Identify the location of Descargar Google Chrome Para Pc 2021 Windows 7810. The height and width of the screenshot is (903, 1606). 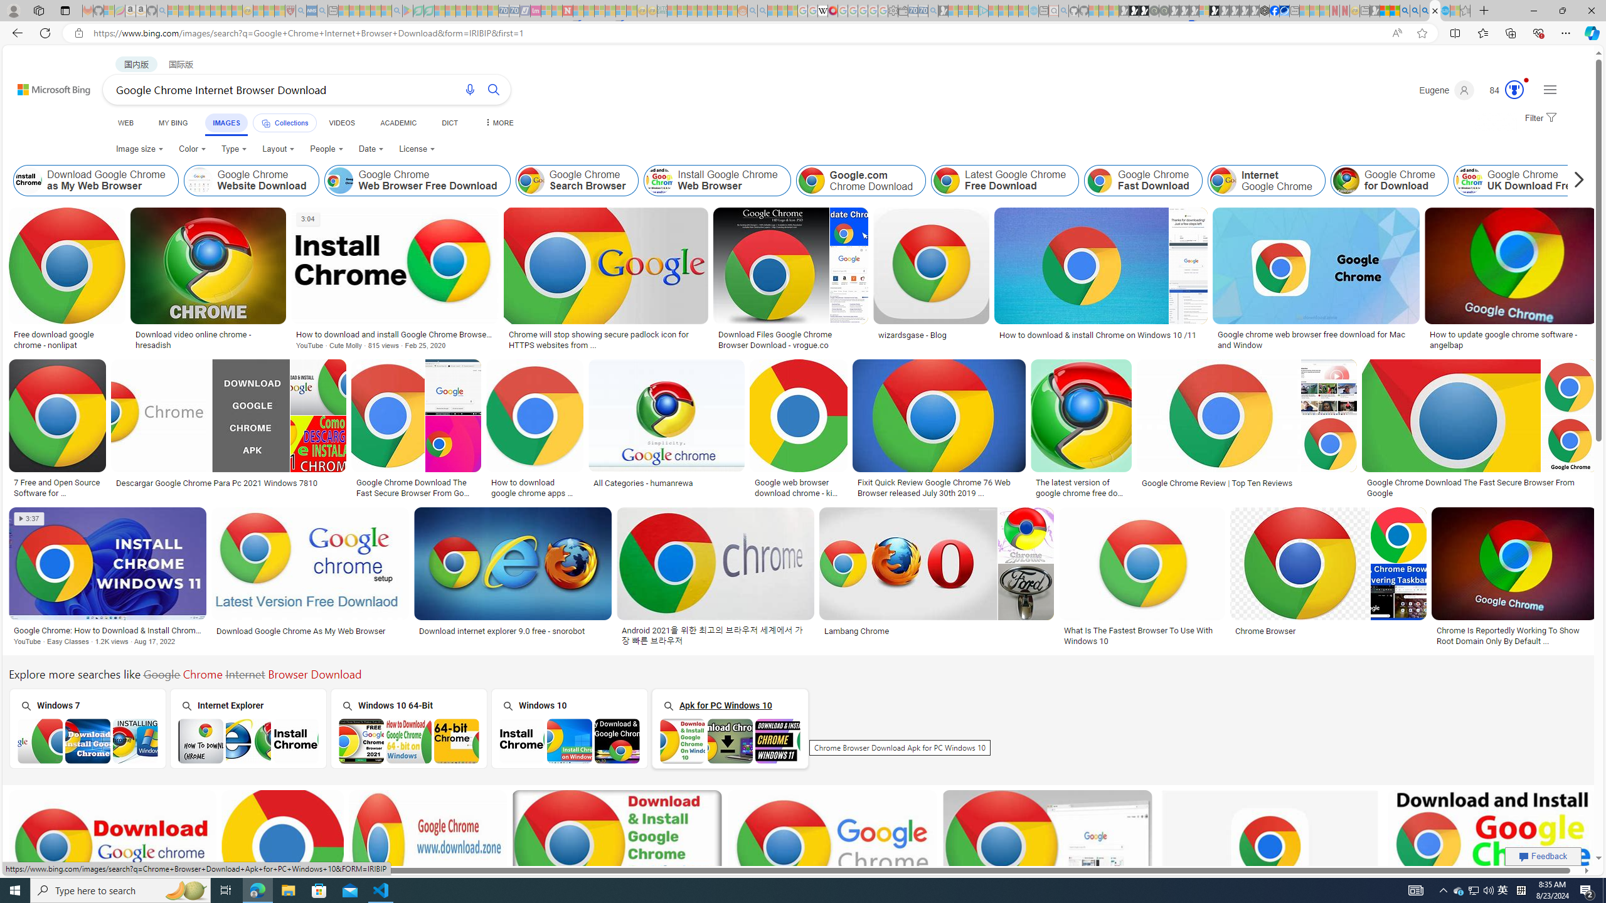
(216, 483).